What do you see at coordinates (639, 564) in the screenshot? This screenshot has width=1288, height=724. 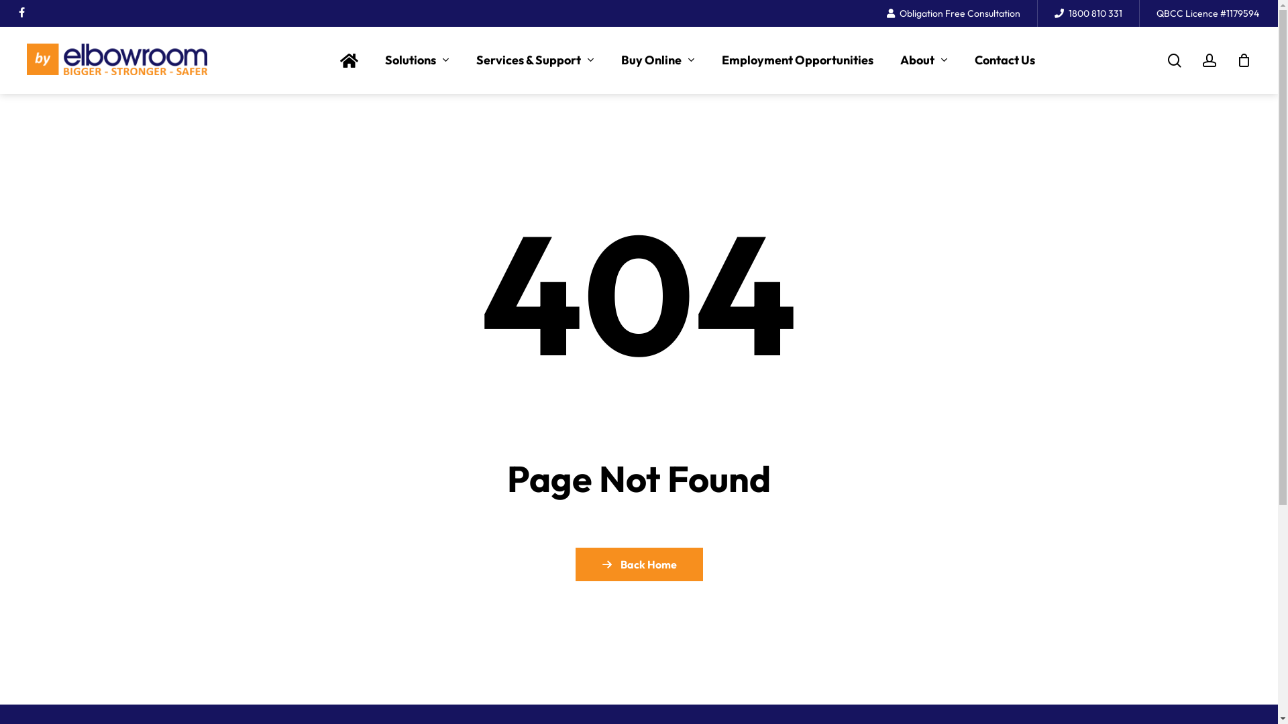 I see `Back Home` at bounding box center [639, 564].